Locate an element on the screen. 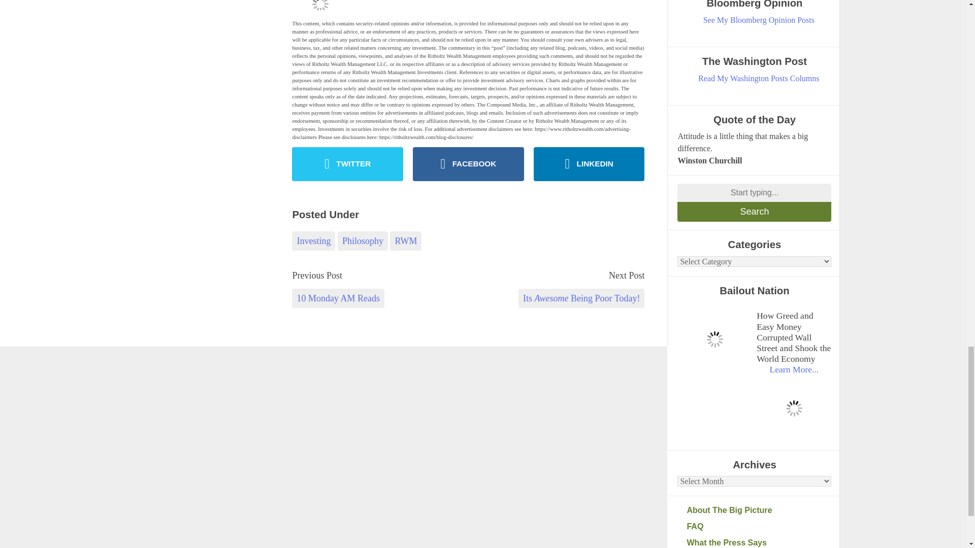 This screenshot has height=548, width=975. Bailout Nation is located at coordinates (714, 339).